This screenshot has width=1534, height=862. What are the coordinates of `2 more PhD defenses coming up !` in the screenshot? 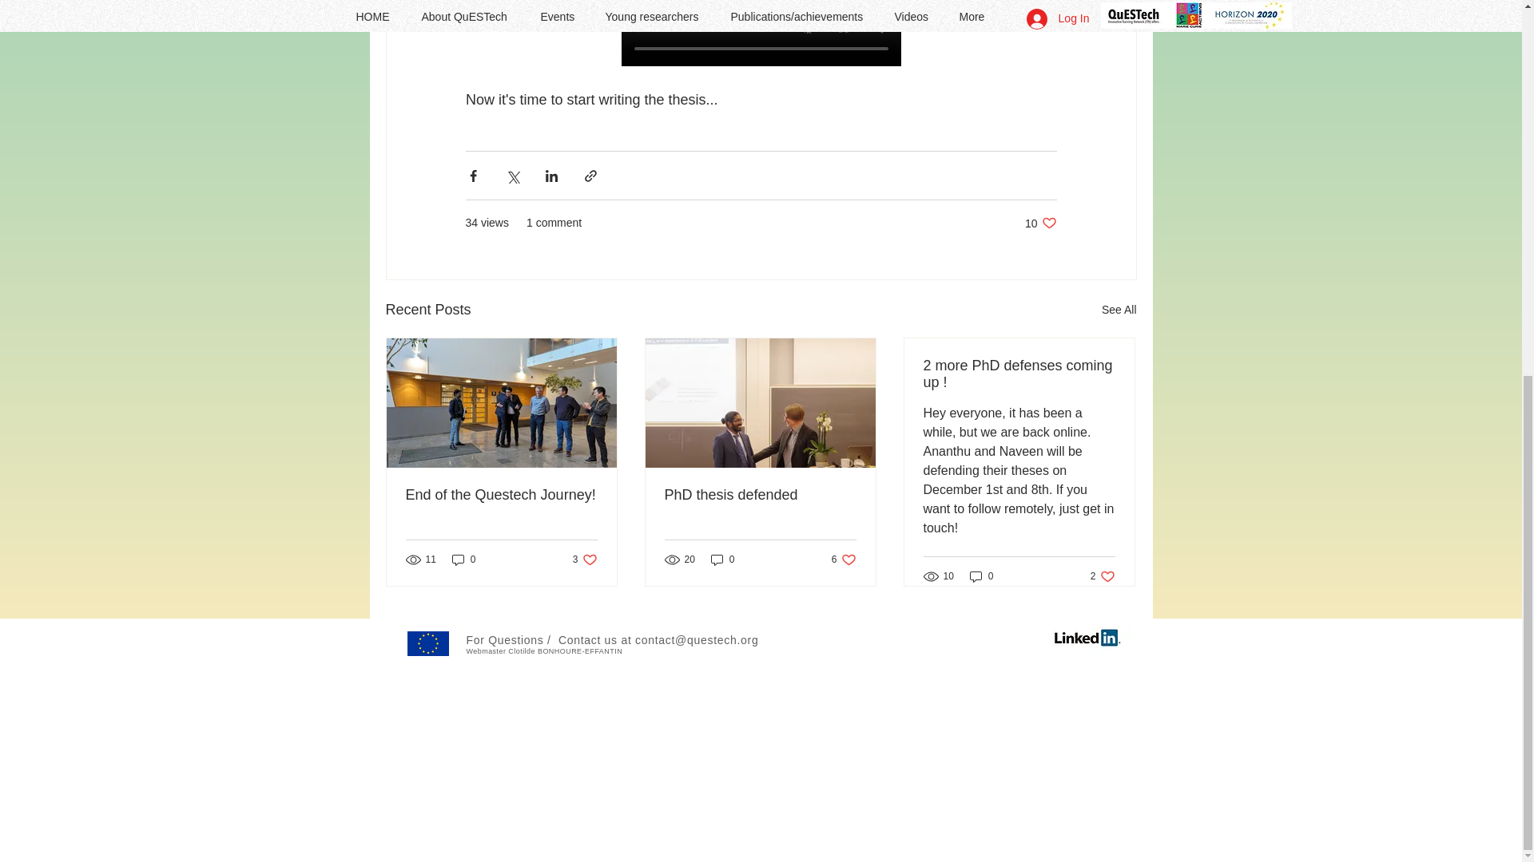 It's located at (989, 639).